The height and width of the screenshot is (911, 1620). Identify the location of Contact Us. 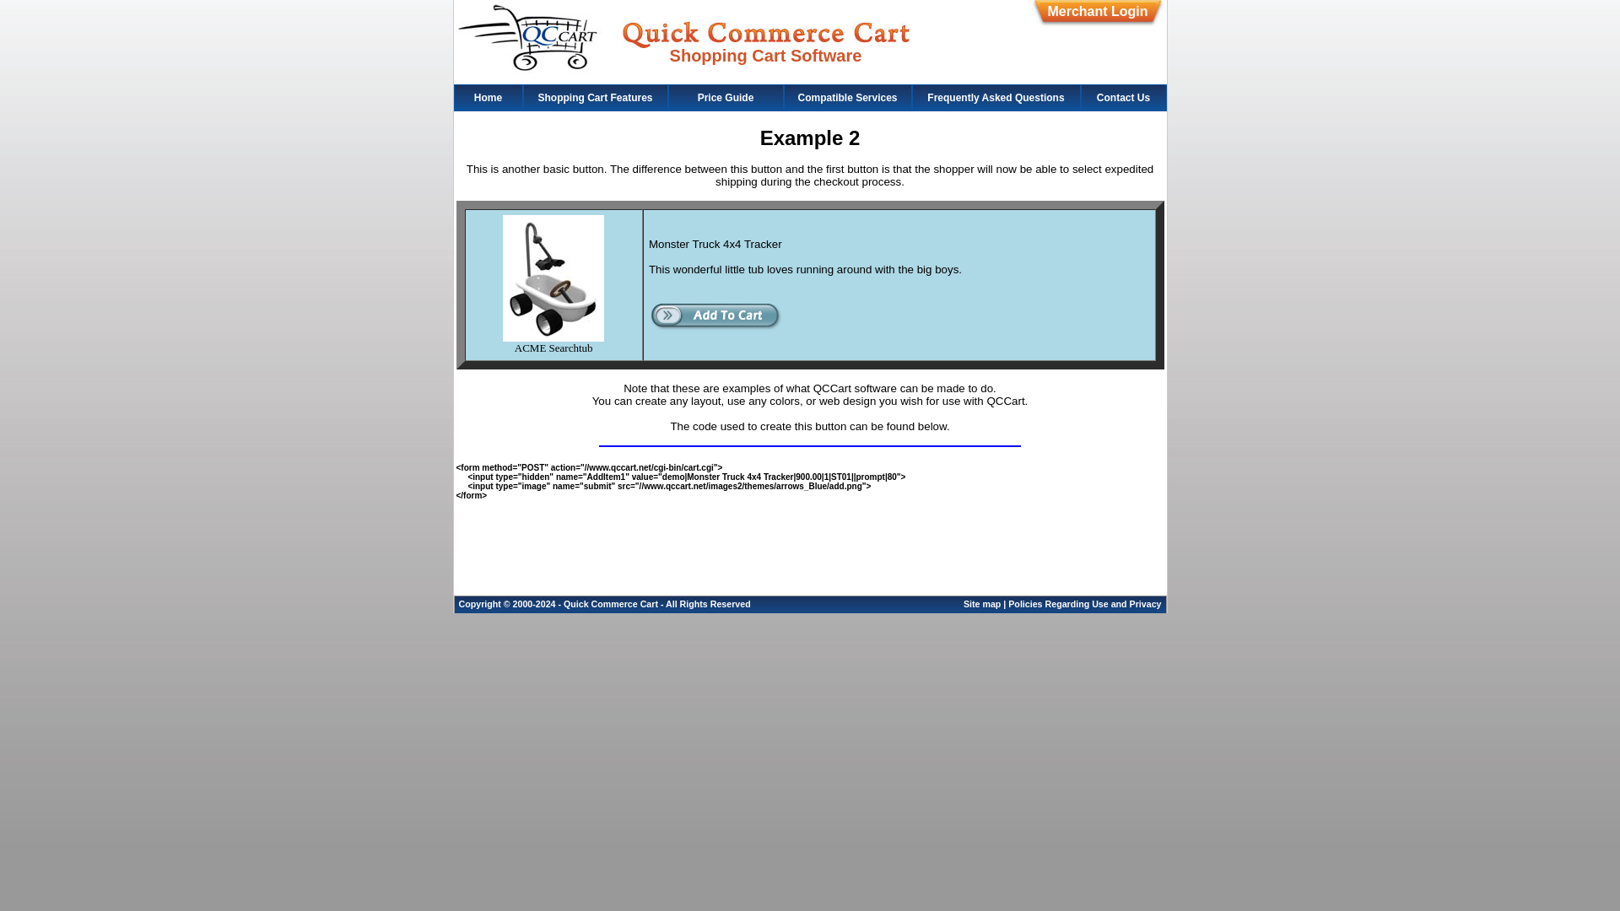
(1122, 95).